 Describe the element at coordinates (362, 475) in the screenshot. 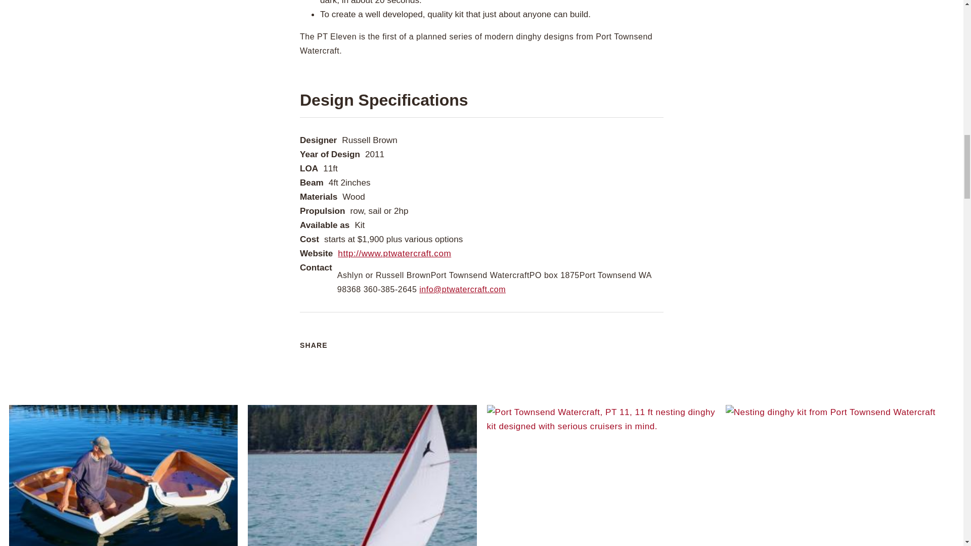

I see `The PT 11 rows and sails very well!` at that location.